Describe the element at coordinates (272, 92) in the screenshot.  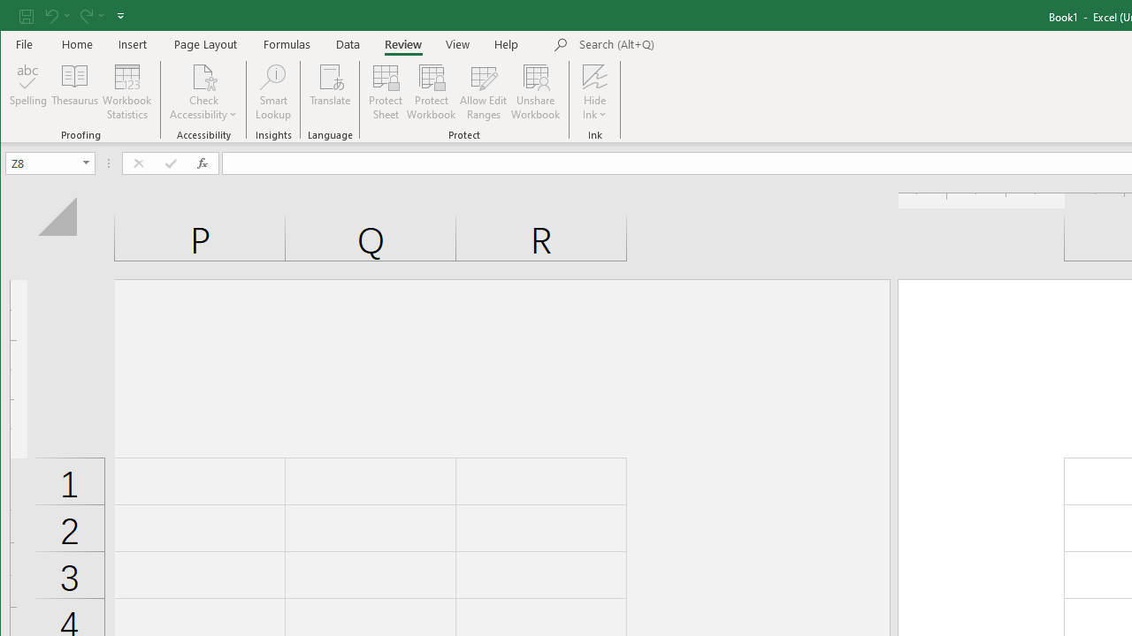
I see `Smart Lookup` at that location.